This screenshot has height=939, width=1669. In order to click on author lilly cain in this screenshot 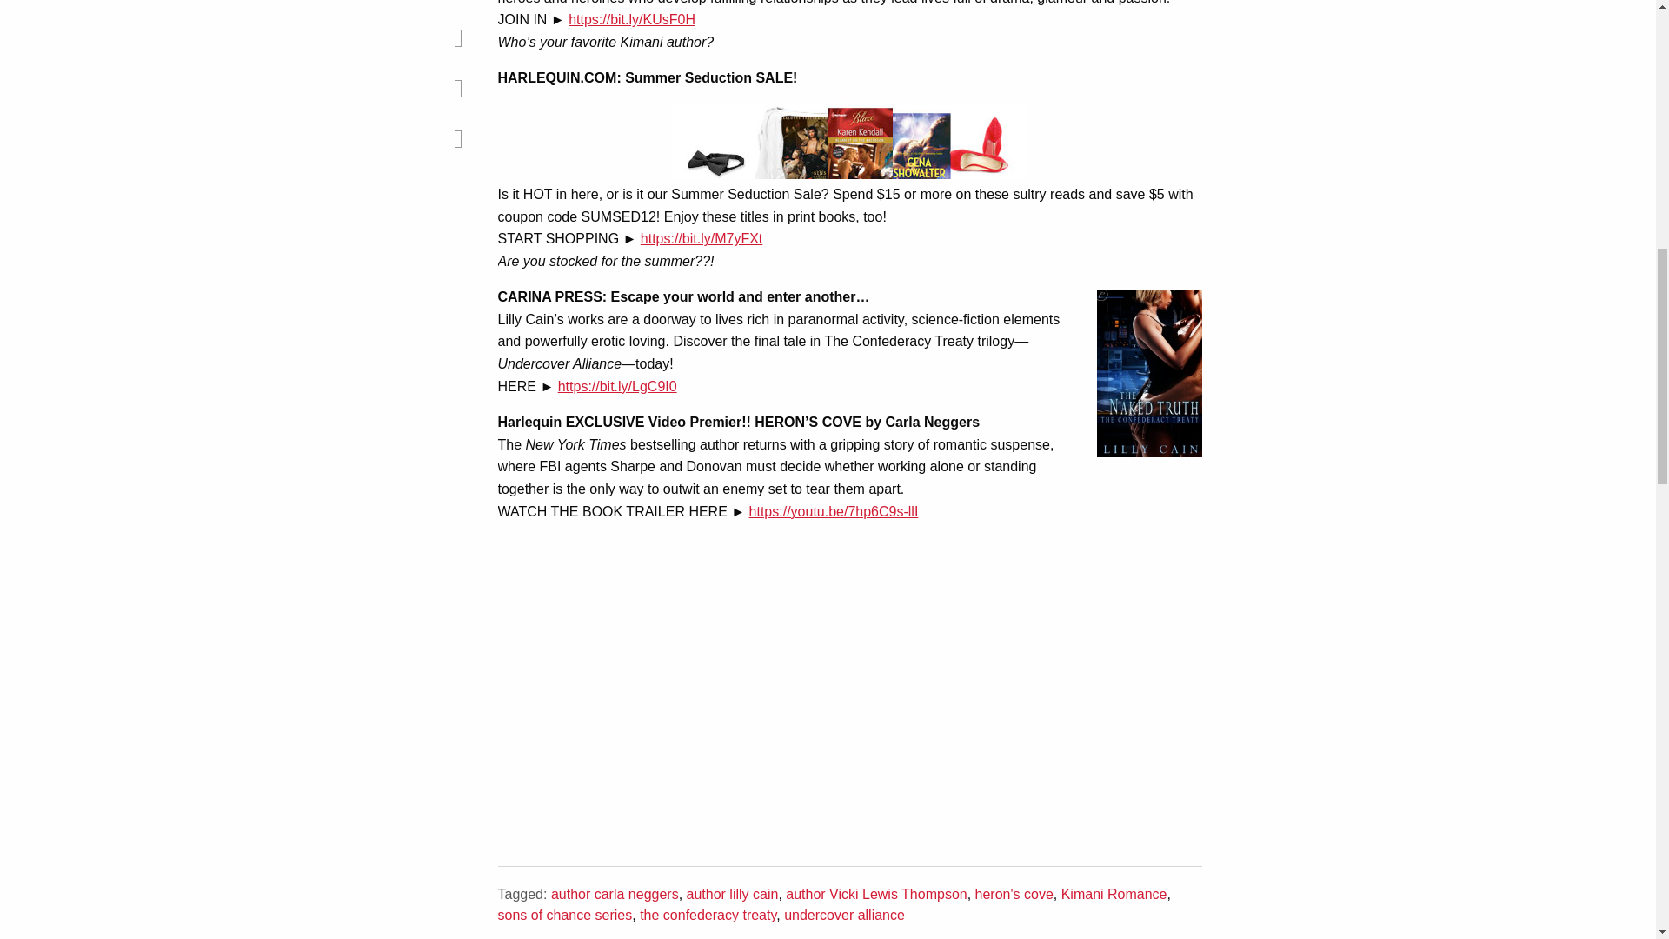, I will do `click(732, 894)`.